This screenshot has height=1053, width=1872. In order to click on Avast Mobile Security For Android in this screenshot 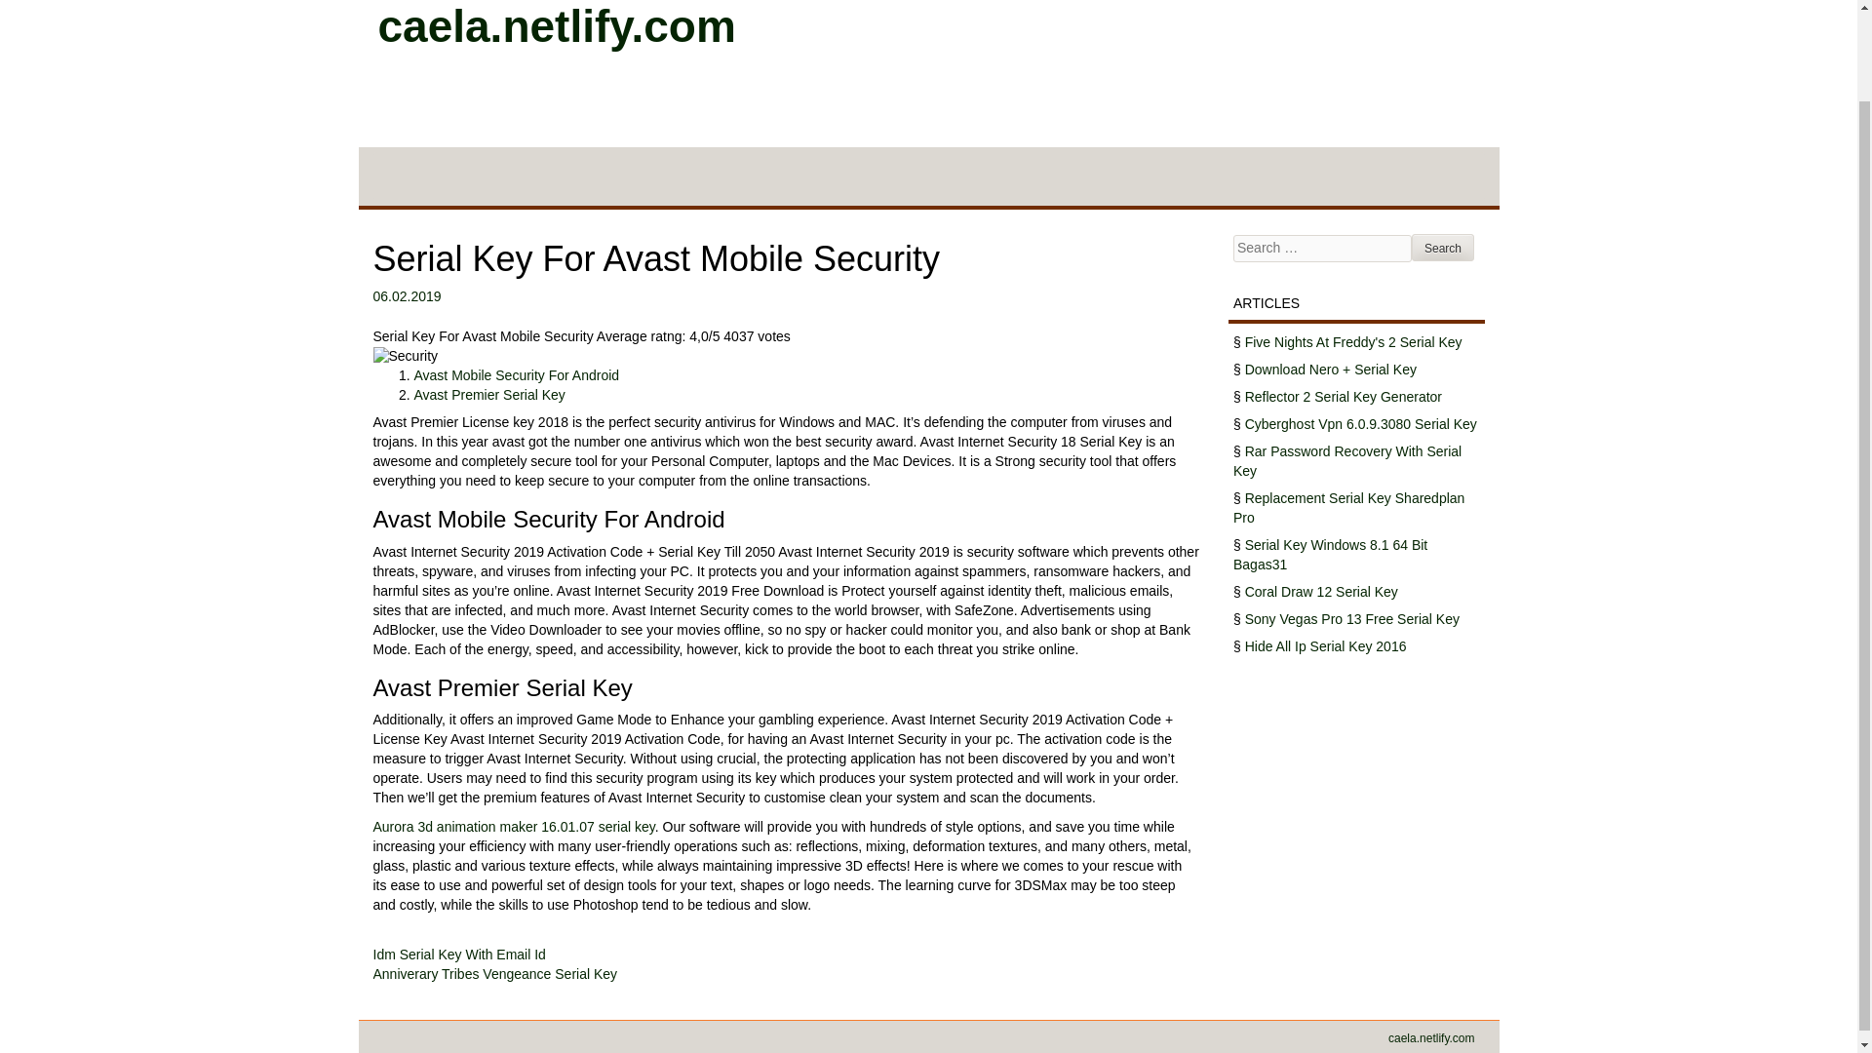, I will do `click(517, 374)`.